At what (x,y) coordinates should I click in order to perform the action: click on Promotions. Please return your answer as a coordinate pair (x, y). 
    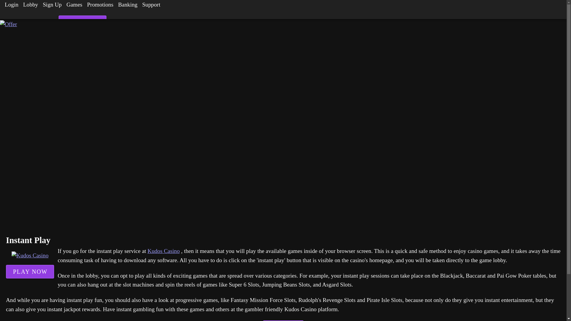
    Looking at the image, I should click on (100, 6).